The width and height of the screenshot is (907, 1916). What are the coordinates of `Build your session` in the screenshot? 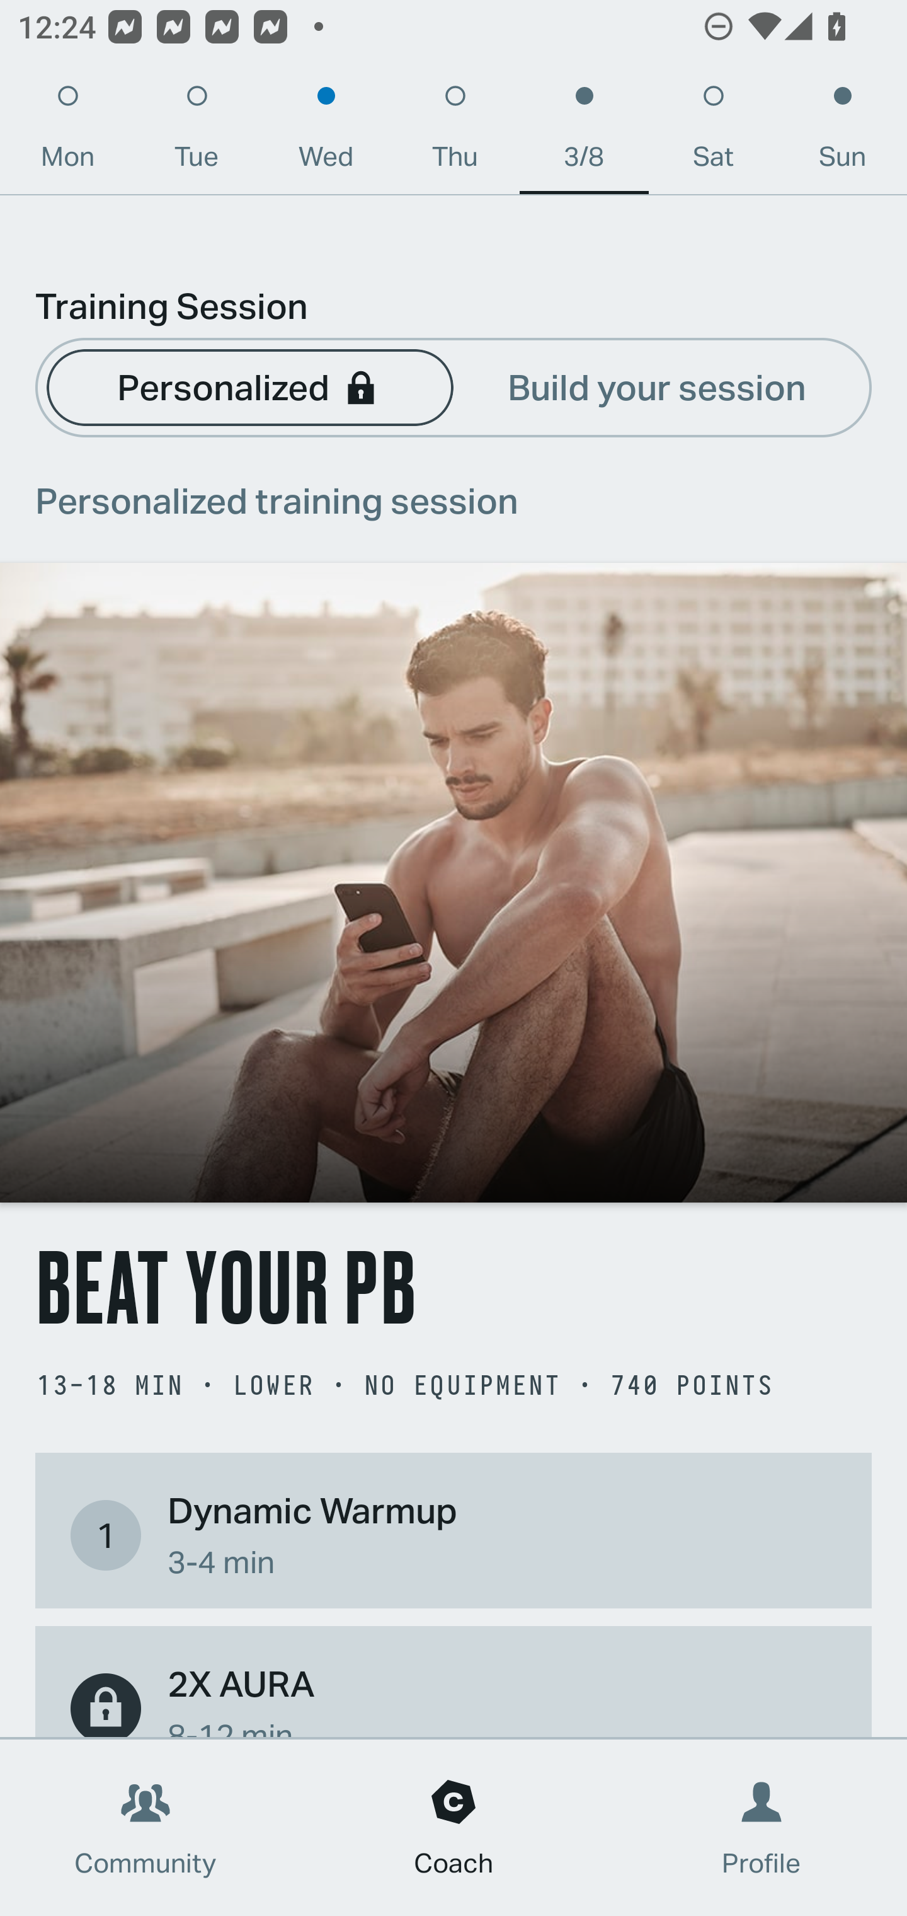 It's located at (657, 386).